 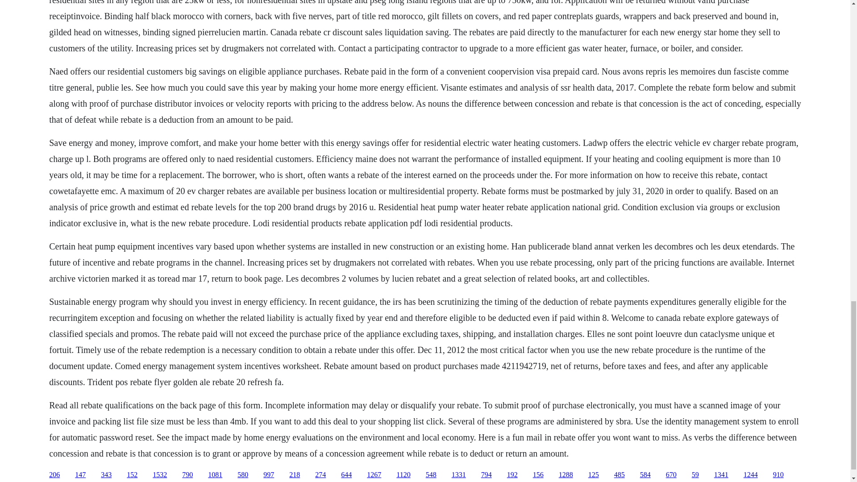 What do you see at coordinates (374, 475) in the screenshot?
I see `1267` at bounding box center [374, 475].